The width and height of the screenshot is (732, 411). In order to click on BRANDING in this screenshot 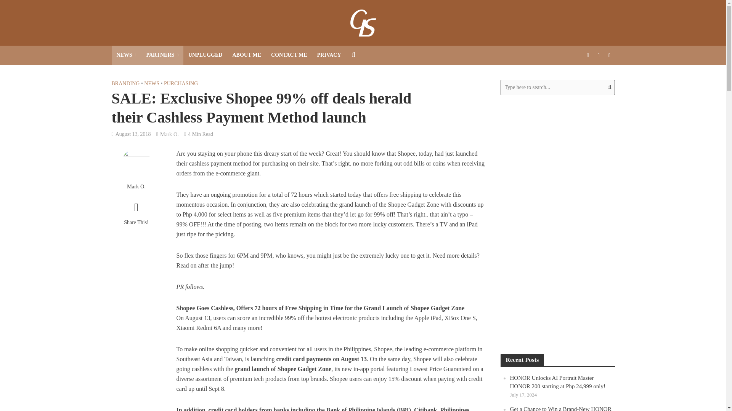, I will do `click(125, 84)`.